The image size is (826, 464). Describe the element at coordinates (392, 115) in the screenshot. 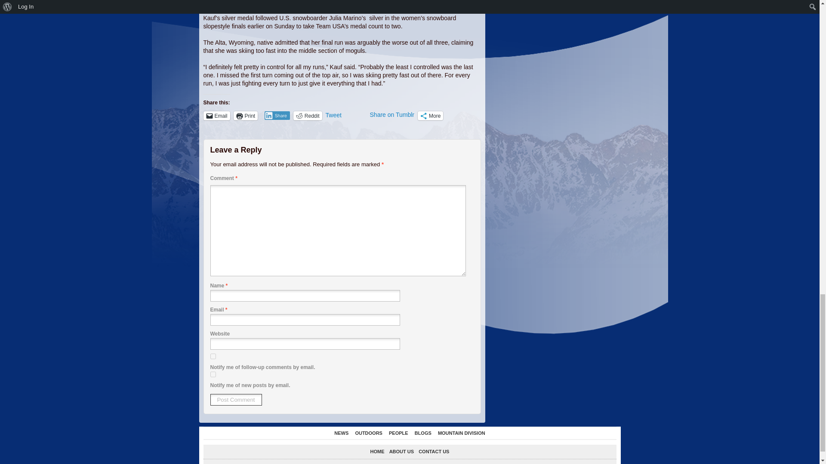

I see `Share on Tumblr` at that location.